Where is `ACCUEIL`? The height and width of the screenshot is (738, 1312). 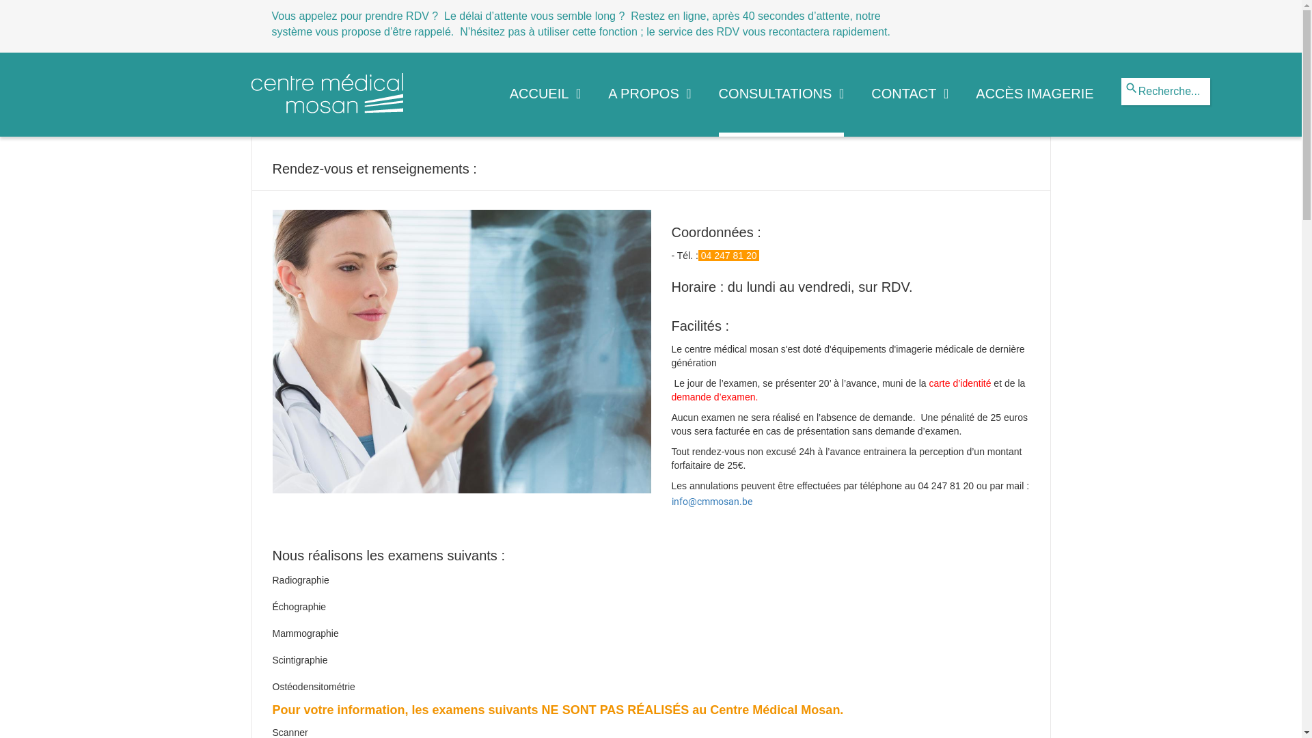 ACCUEIL is located at coordinates (545, 107).